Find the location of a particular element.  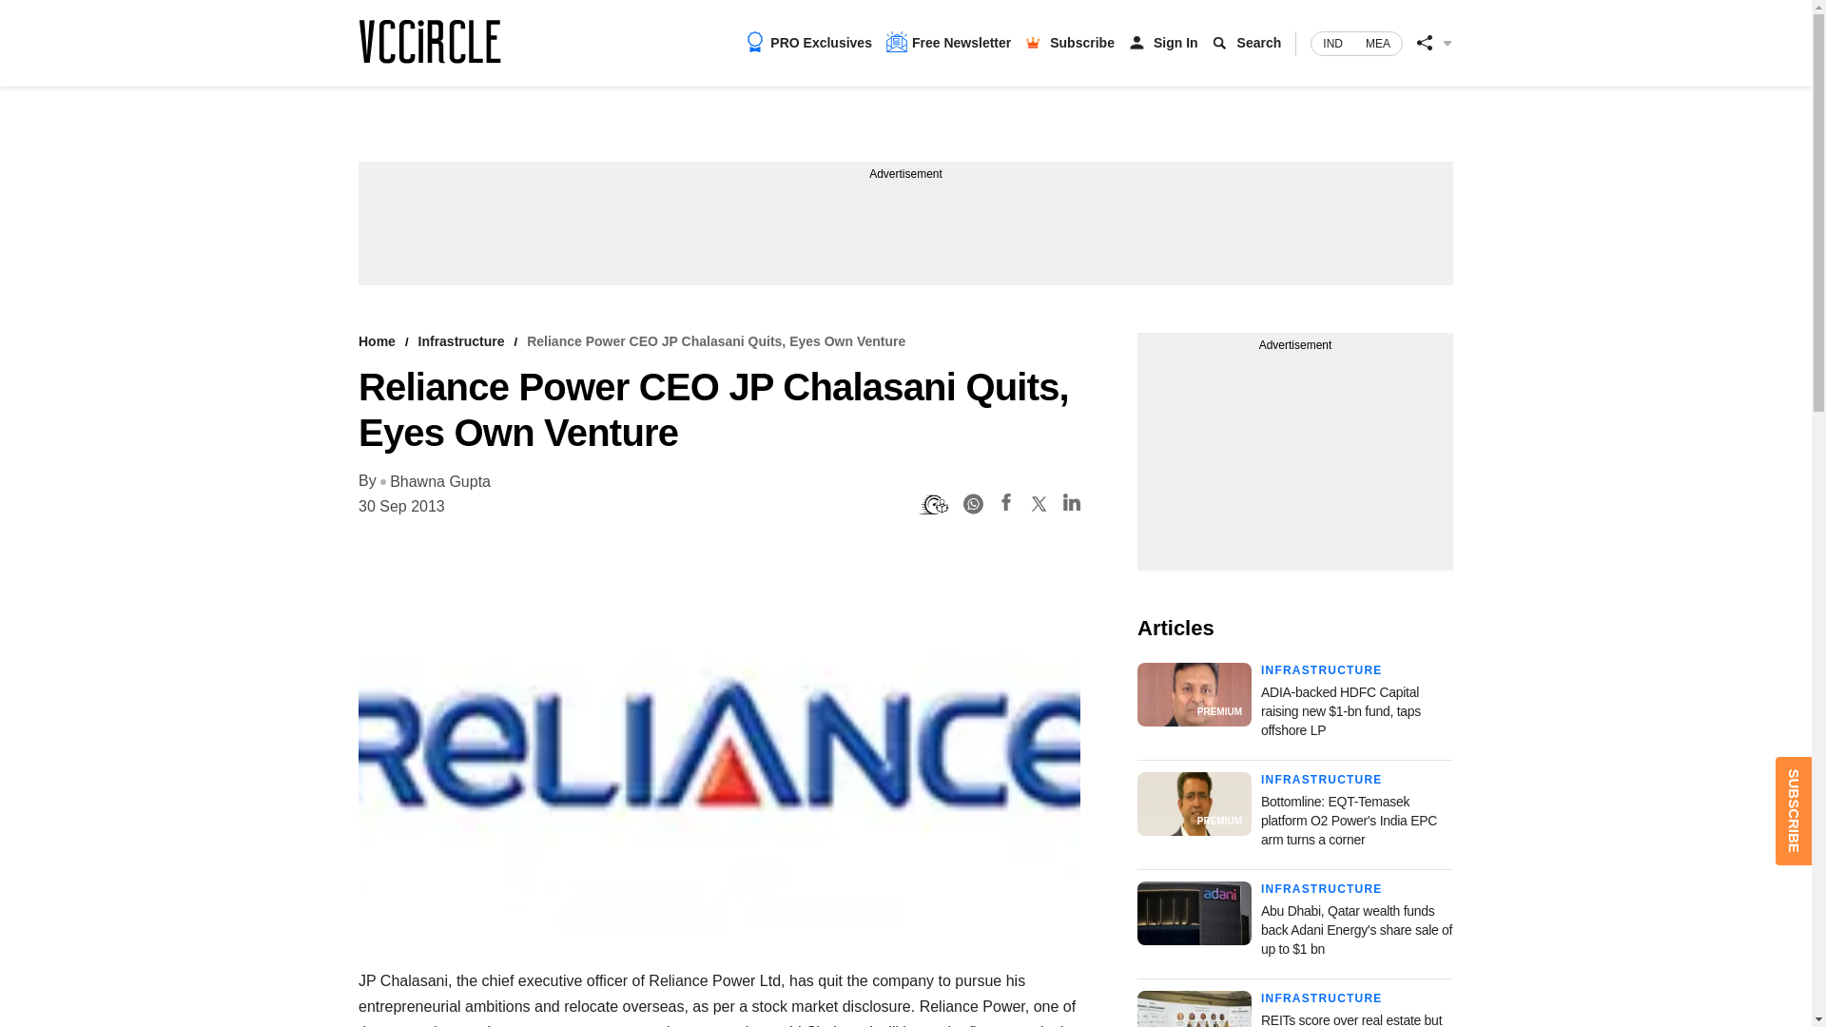

INFRASTRUCTURE is located at coordinates (1322, 780).